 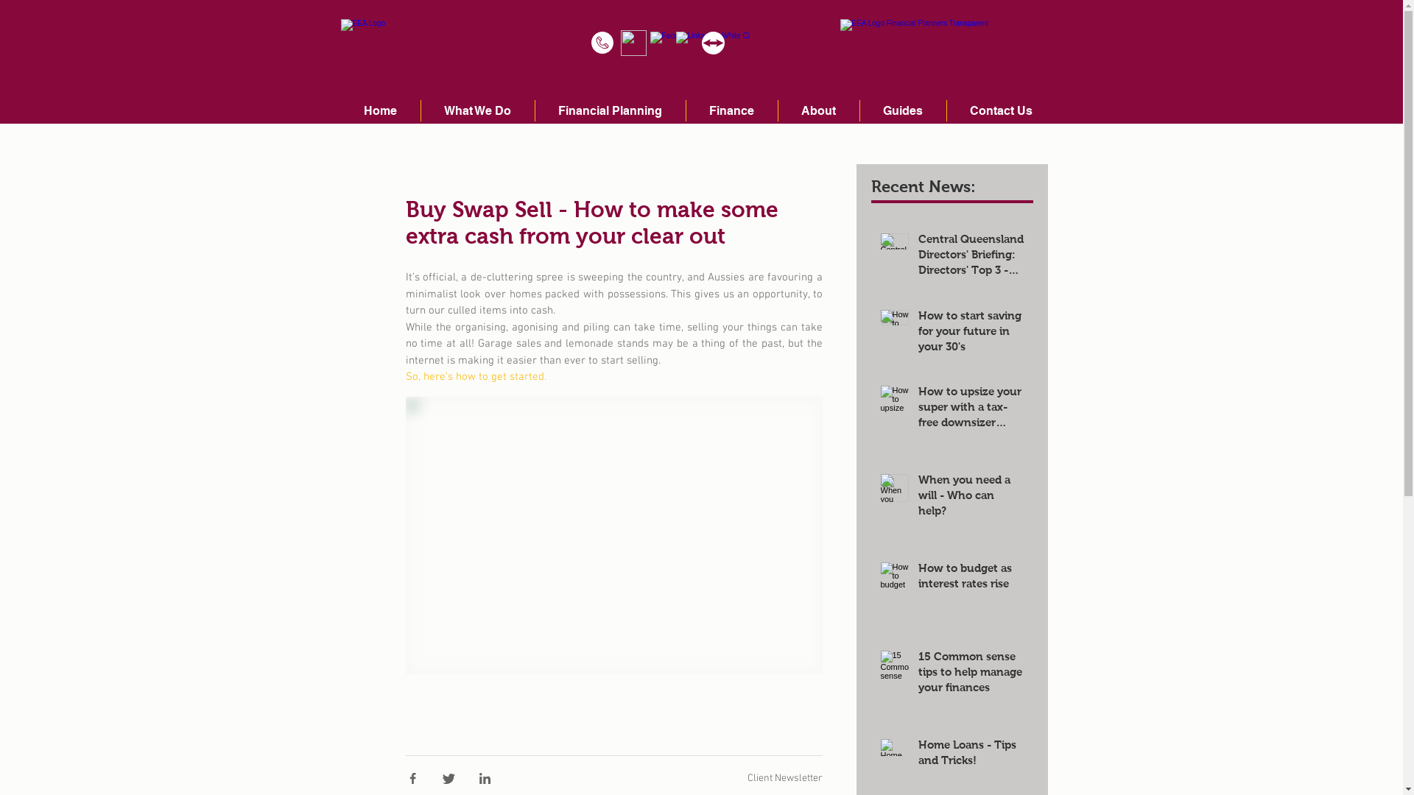 I want to click on Financial Planning, so click(x=610, y=110).